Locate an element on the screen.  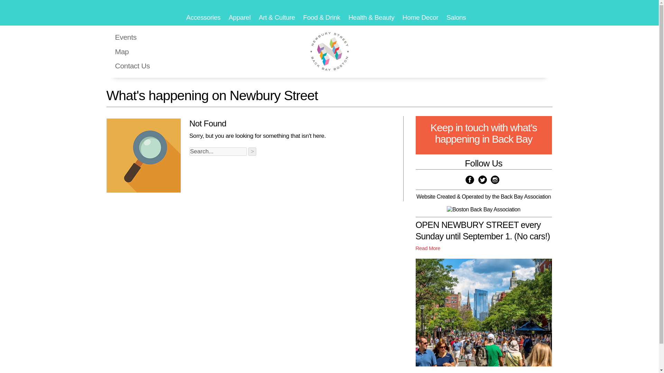
Read More is located at coordinates (428, 248).